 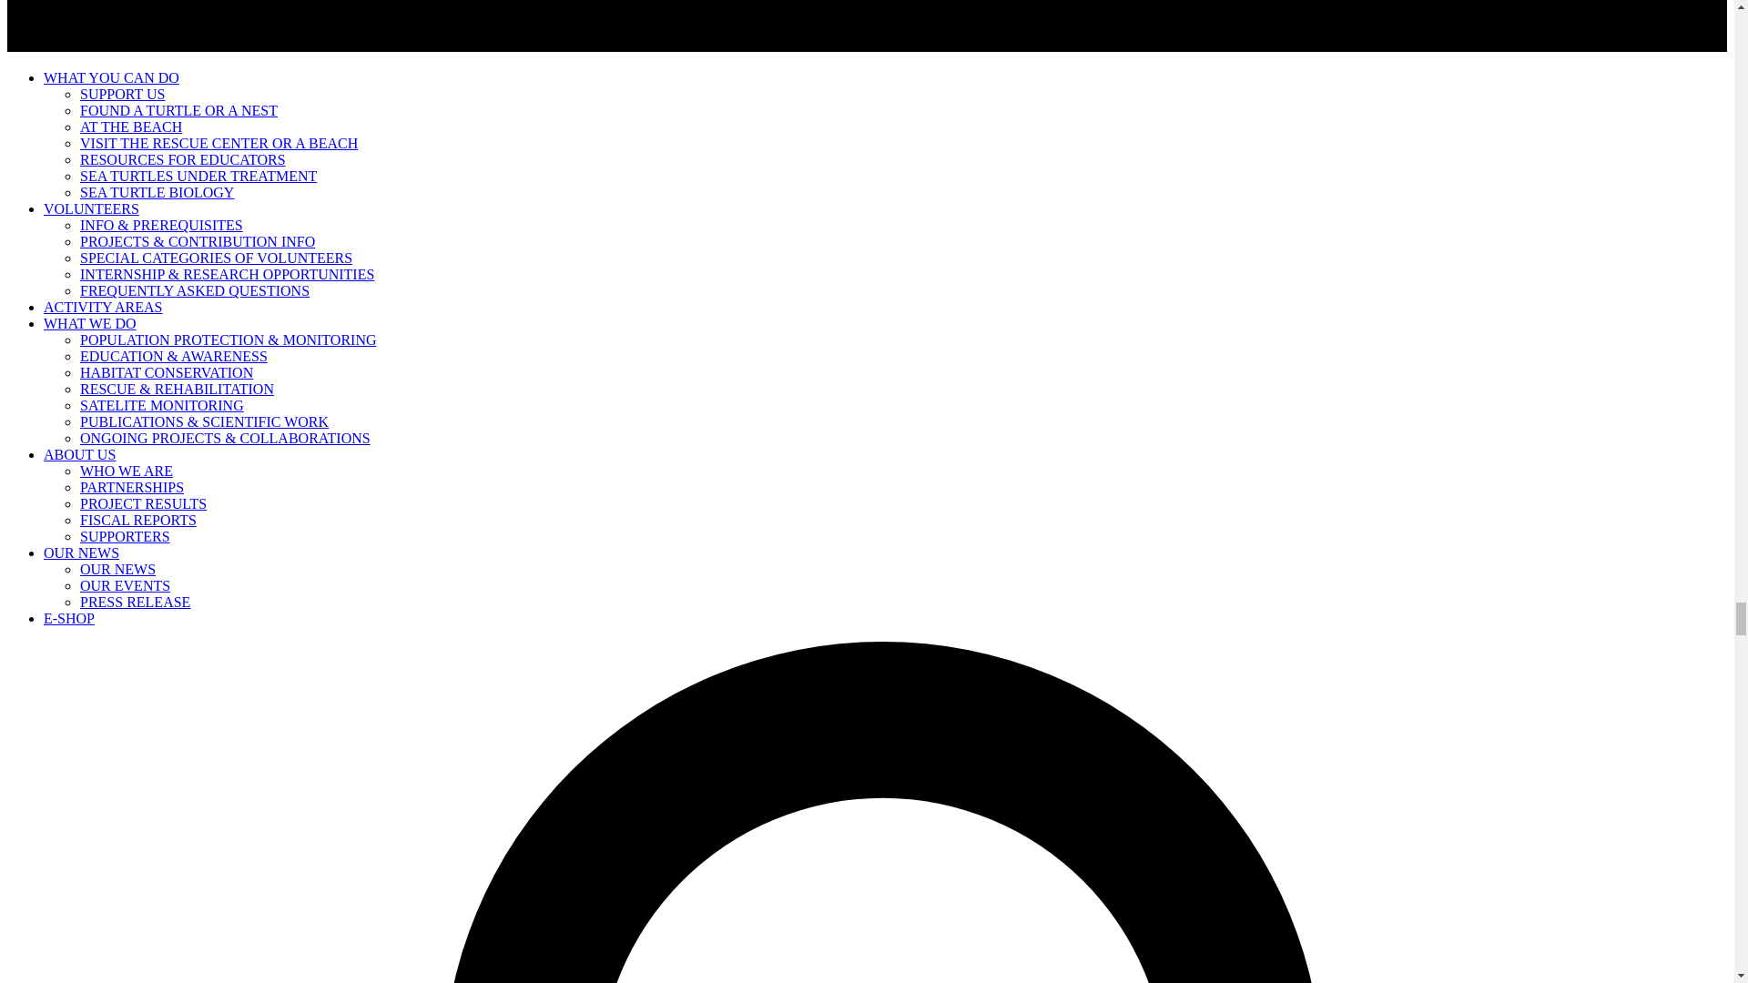 I want to click on WHAT YOU CAN DO, so click(x=111, y=76).